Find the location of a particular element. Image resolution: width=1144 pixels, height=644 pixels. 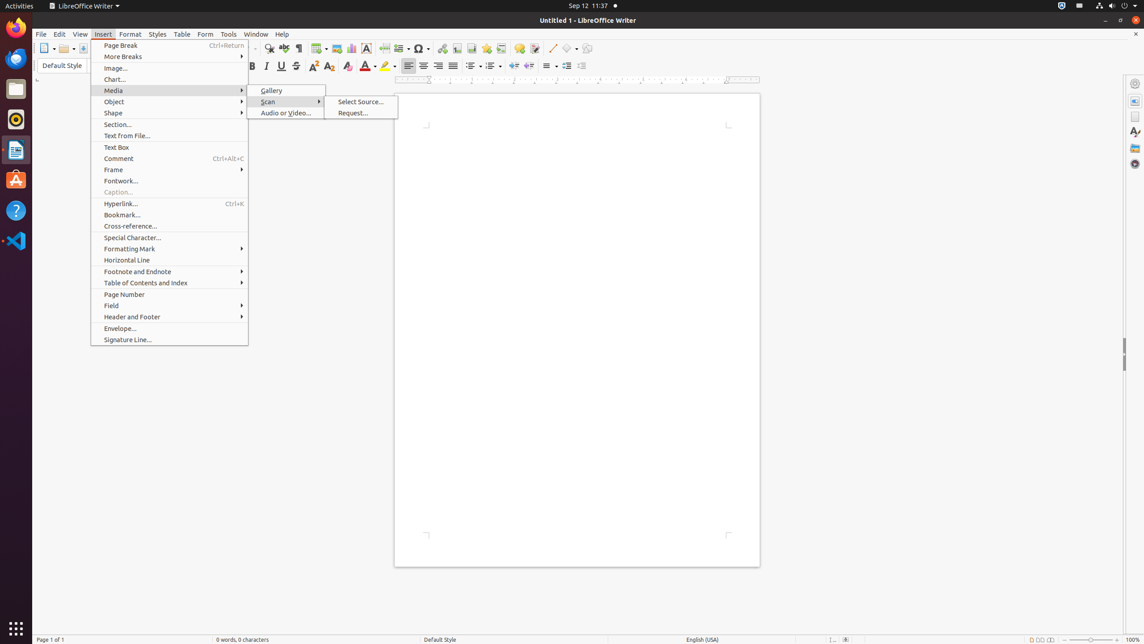

Open is located at coordinates (67, 48).